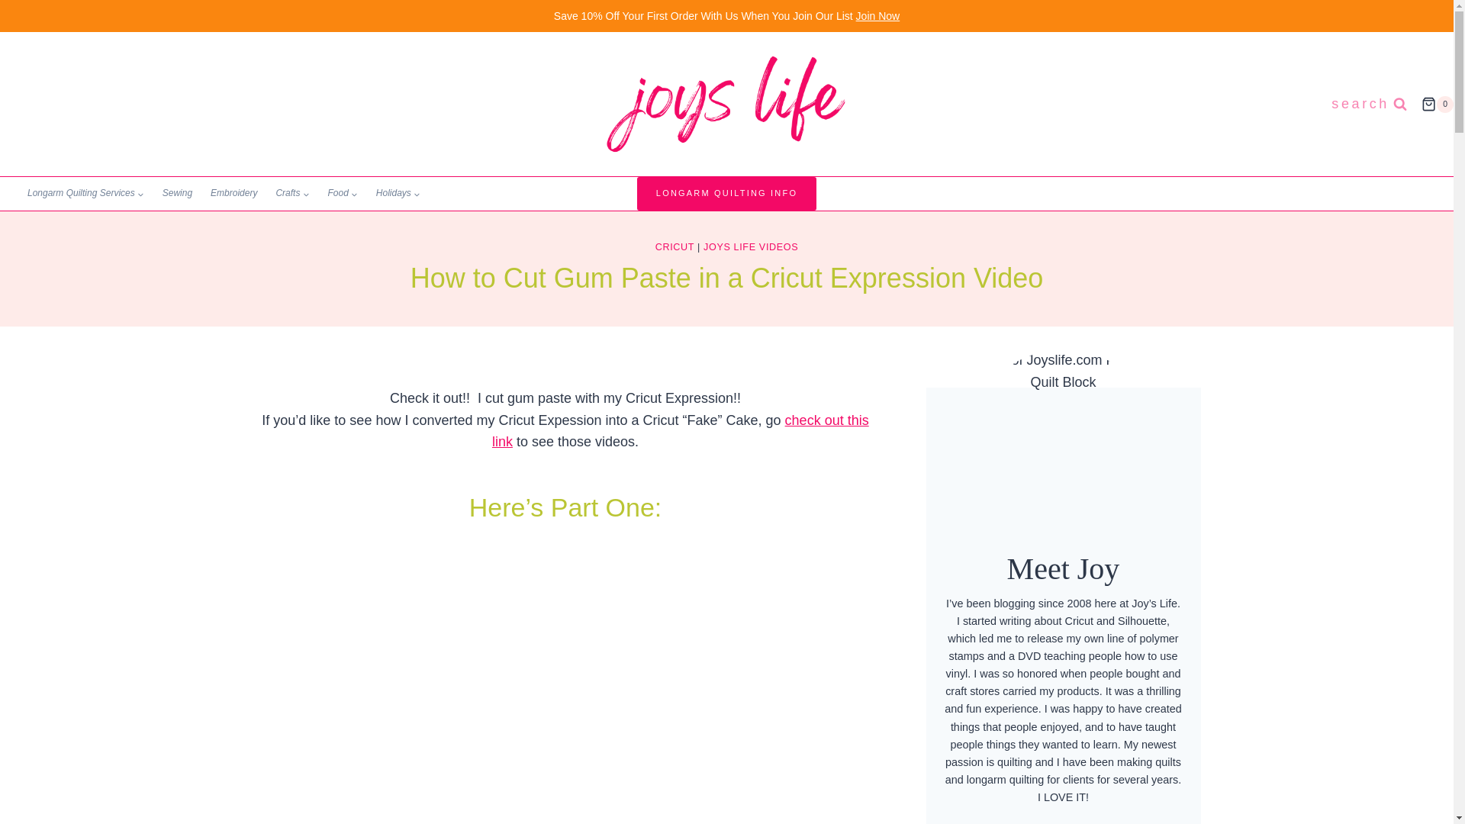 The image size is (1465, 824). I want to click on LONGARM QUILTING INFO, so click(726, 194).